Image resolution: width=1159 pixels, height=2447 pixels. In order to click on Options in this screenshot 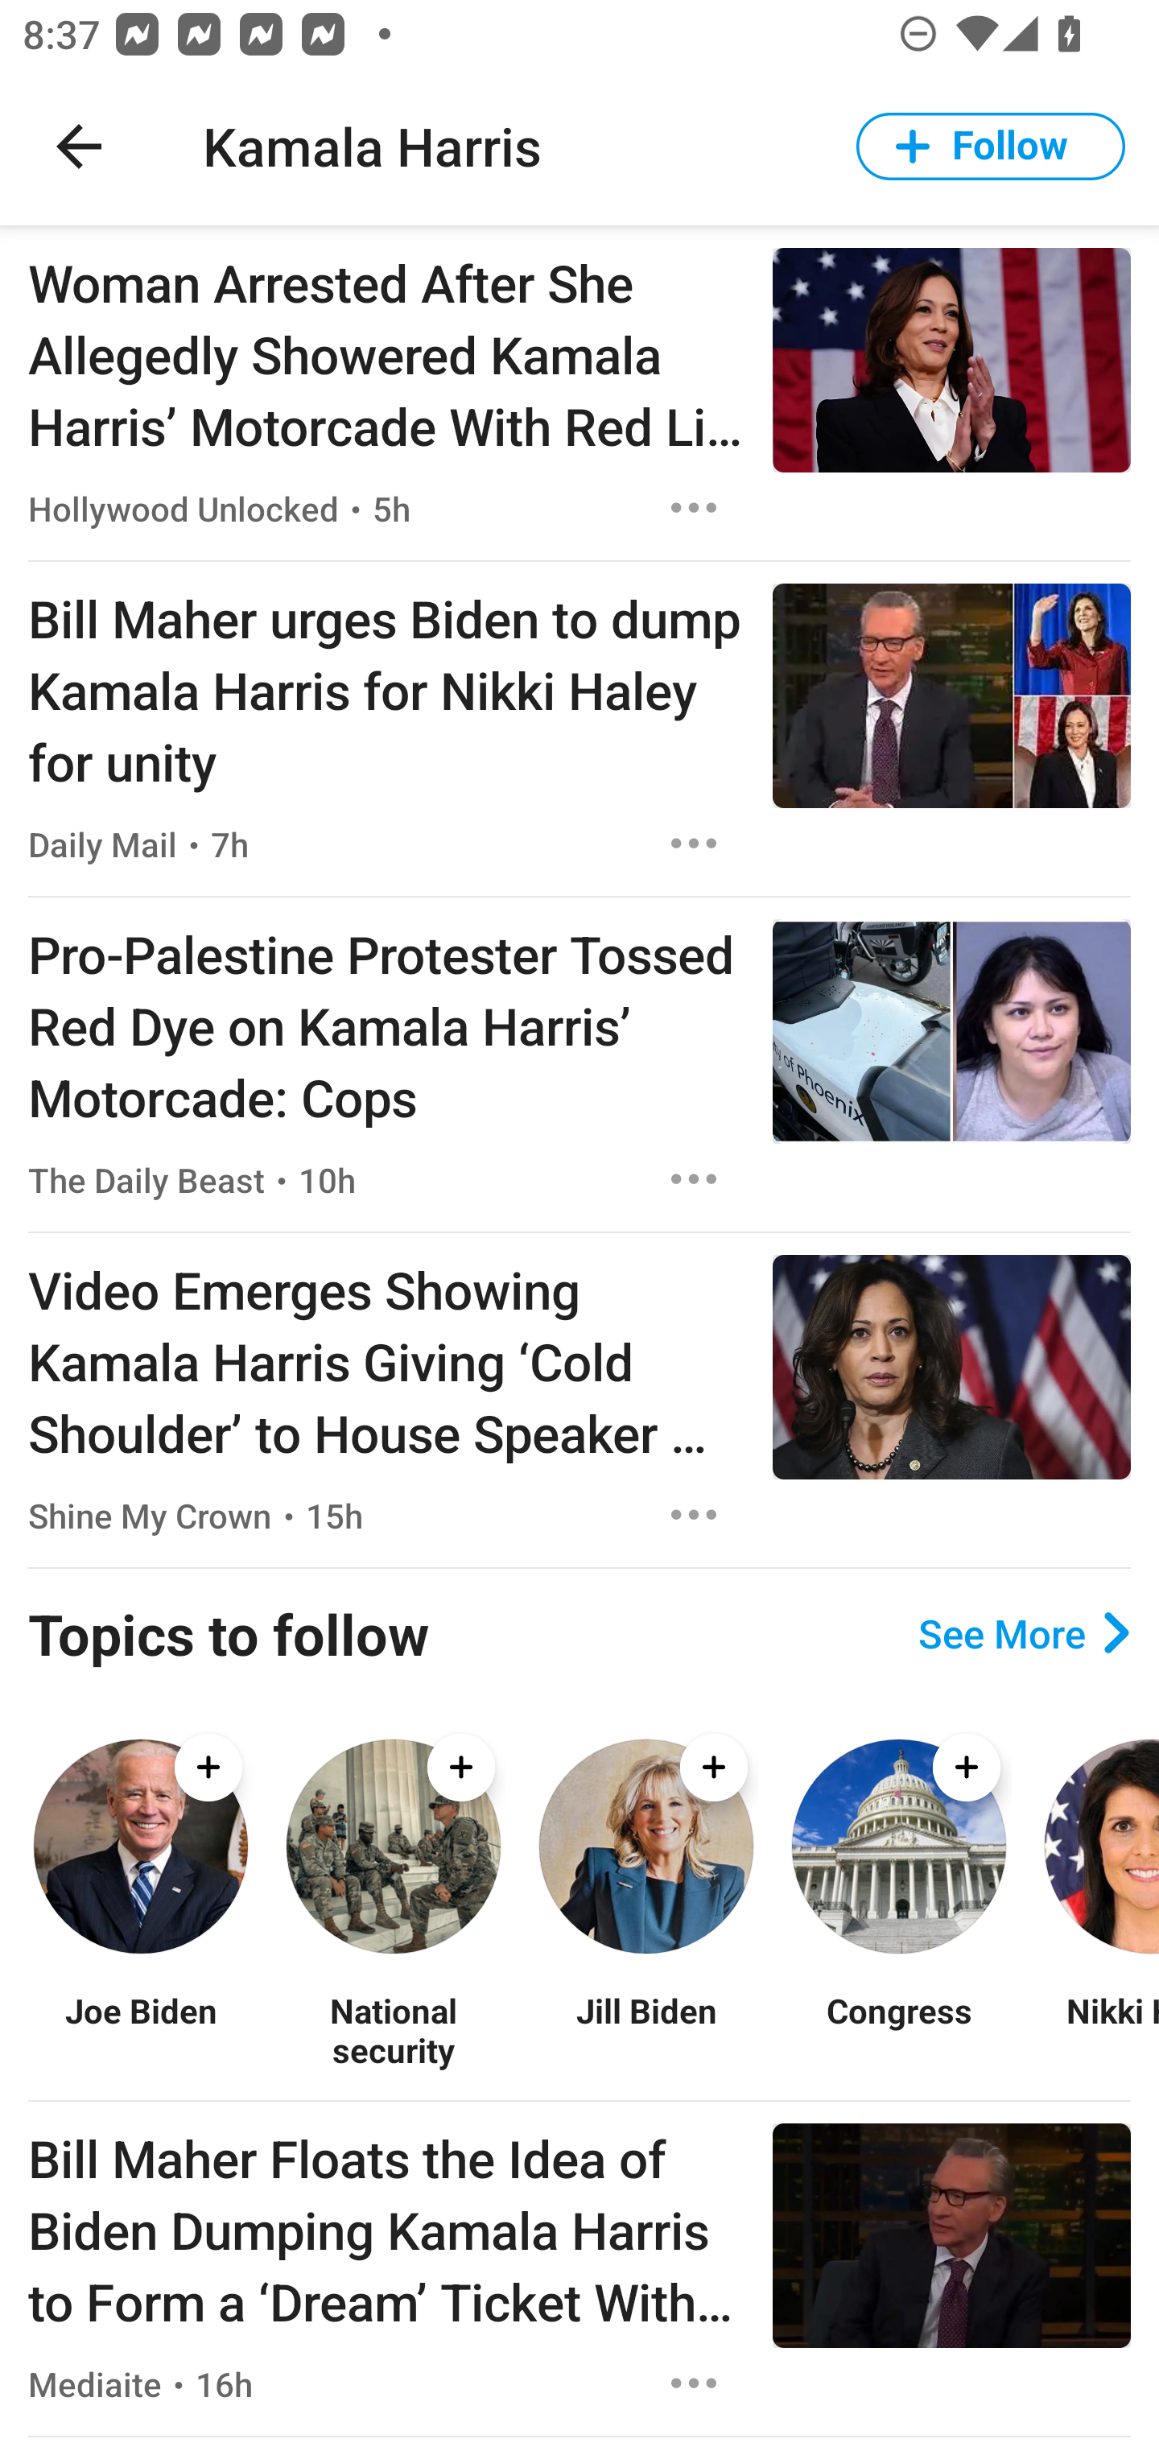, I will do `click(694, 1515)`.